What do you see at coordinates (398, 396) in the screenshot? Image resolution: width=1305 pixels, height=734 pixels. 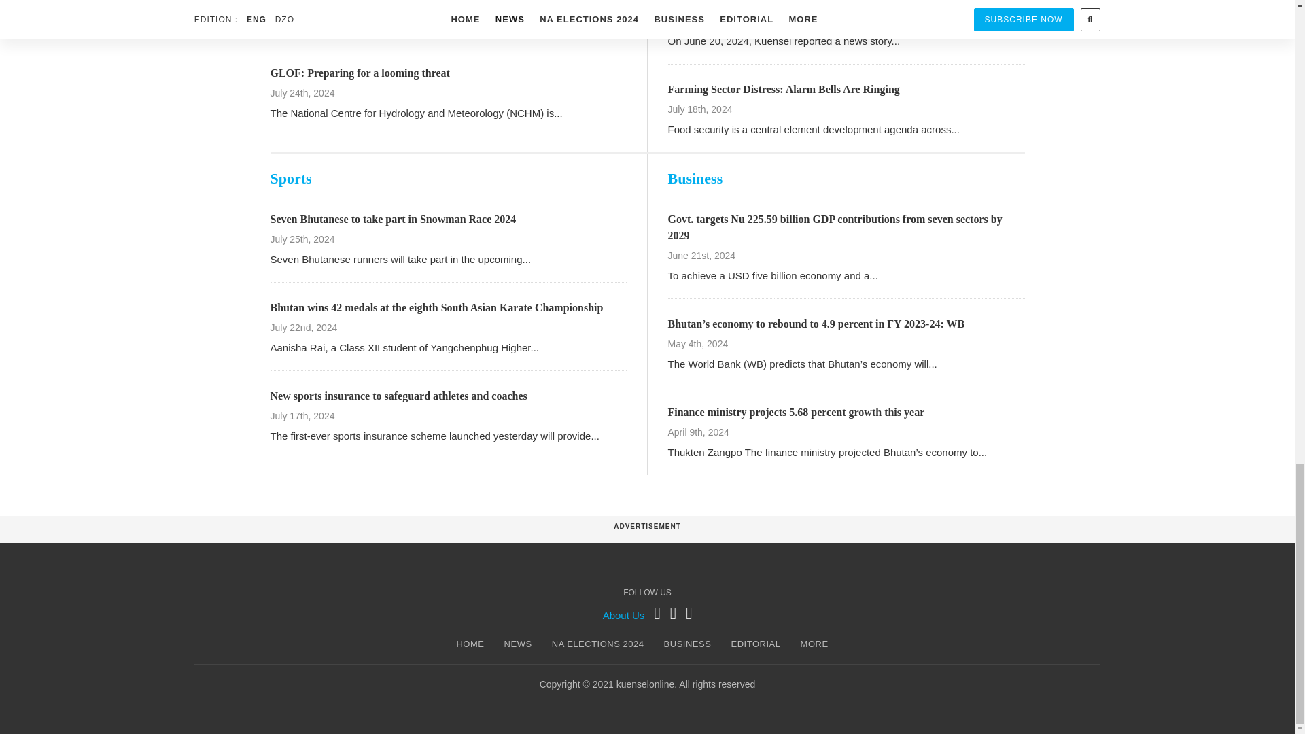 I see `New sports insurance to safeguard athletes and coaches` at bounding box center [398, 396].